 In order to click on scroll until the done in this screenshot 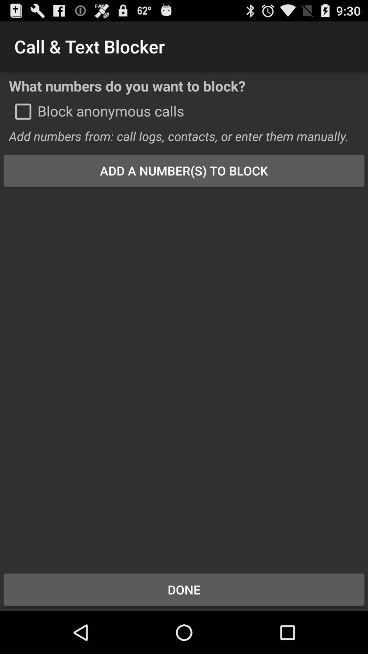, I will do `click(184, 589)`.